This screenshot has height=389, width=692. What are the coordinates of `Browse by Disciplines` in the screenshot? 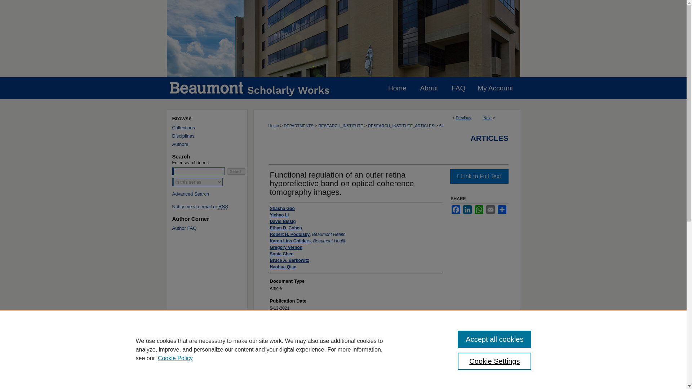 It's located at (213, 136).